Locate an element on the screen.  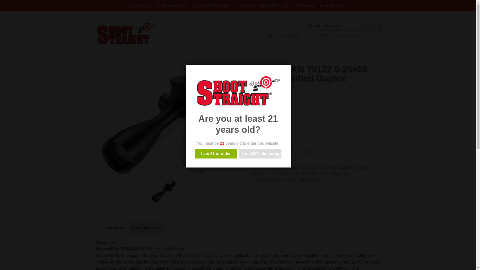
Shoot Straight is located at coordinates (126, 33).